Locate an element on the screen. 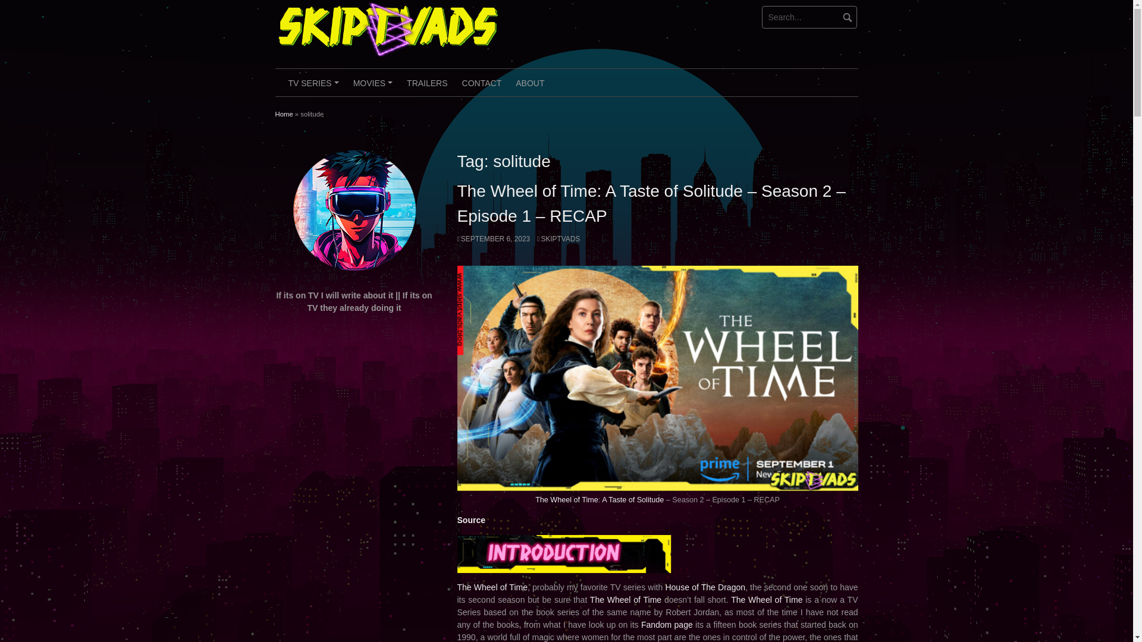 The image size is (1142, 642). House of The Dragon is located at coordinates (705, 587).